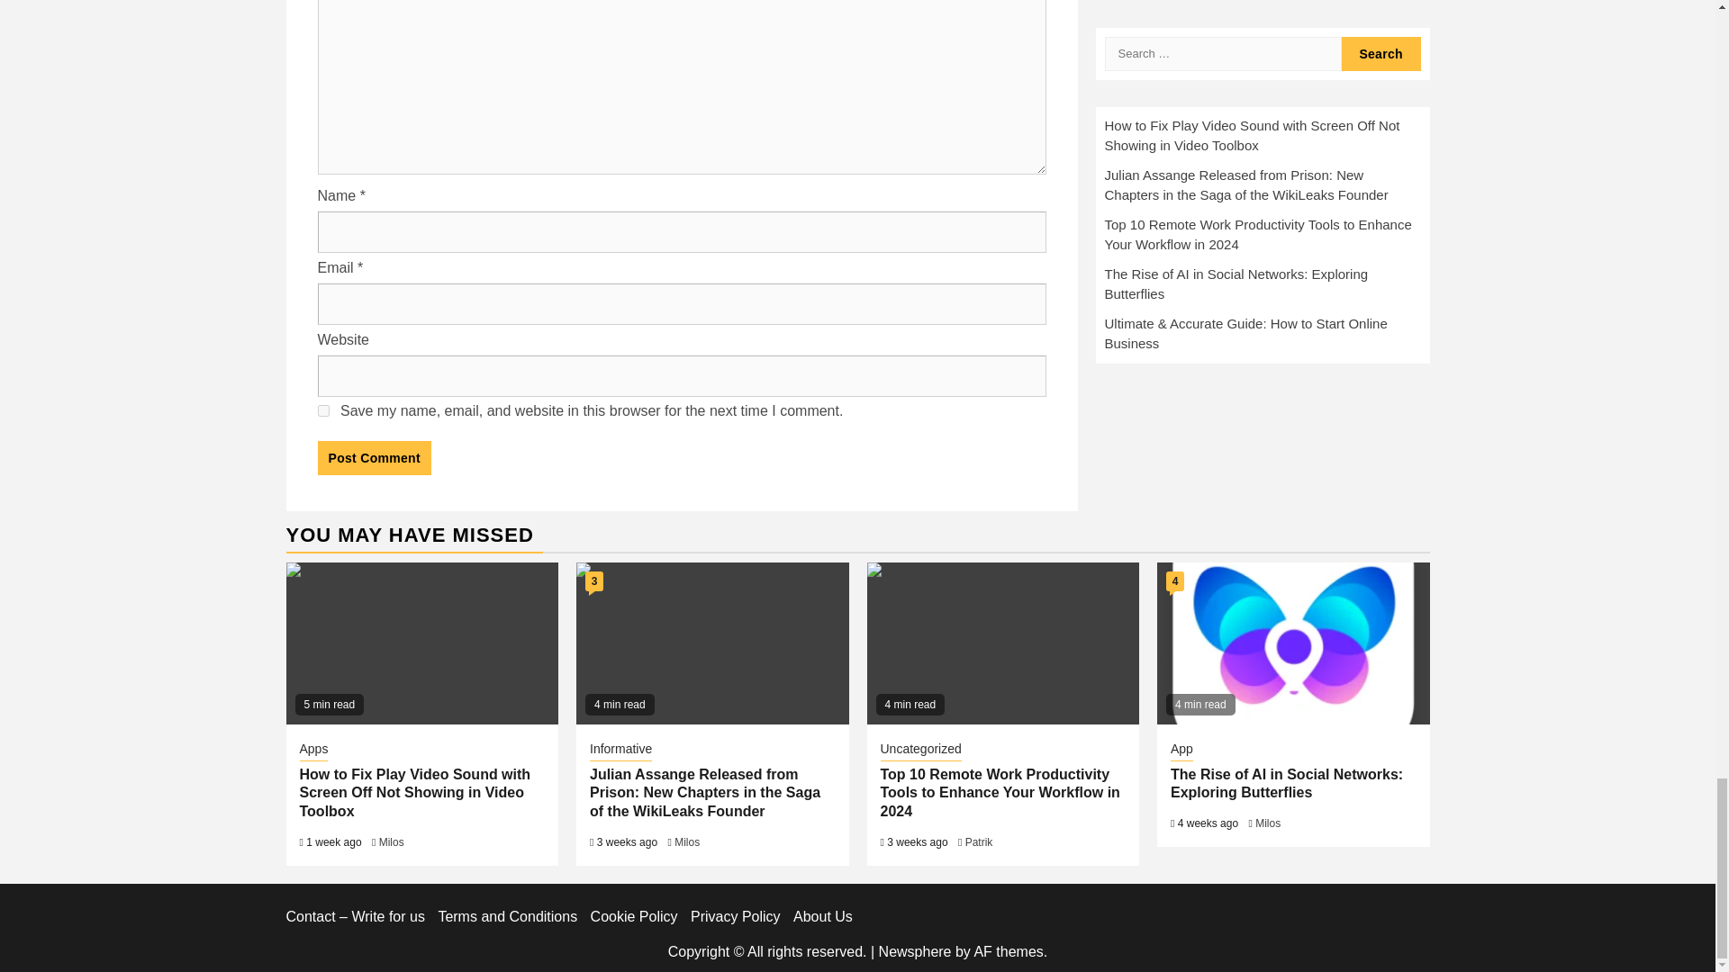 This screenshot has width=1729, height=972. What do you see at coordinates (322, 410) in the screenshot?
I see `yes` at bounding box center [322, 410].